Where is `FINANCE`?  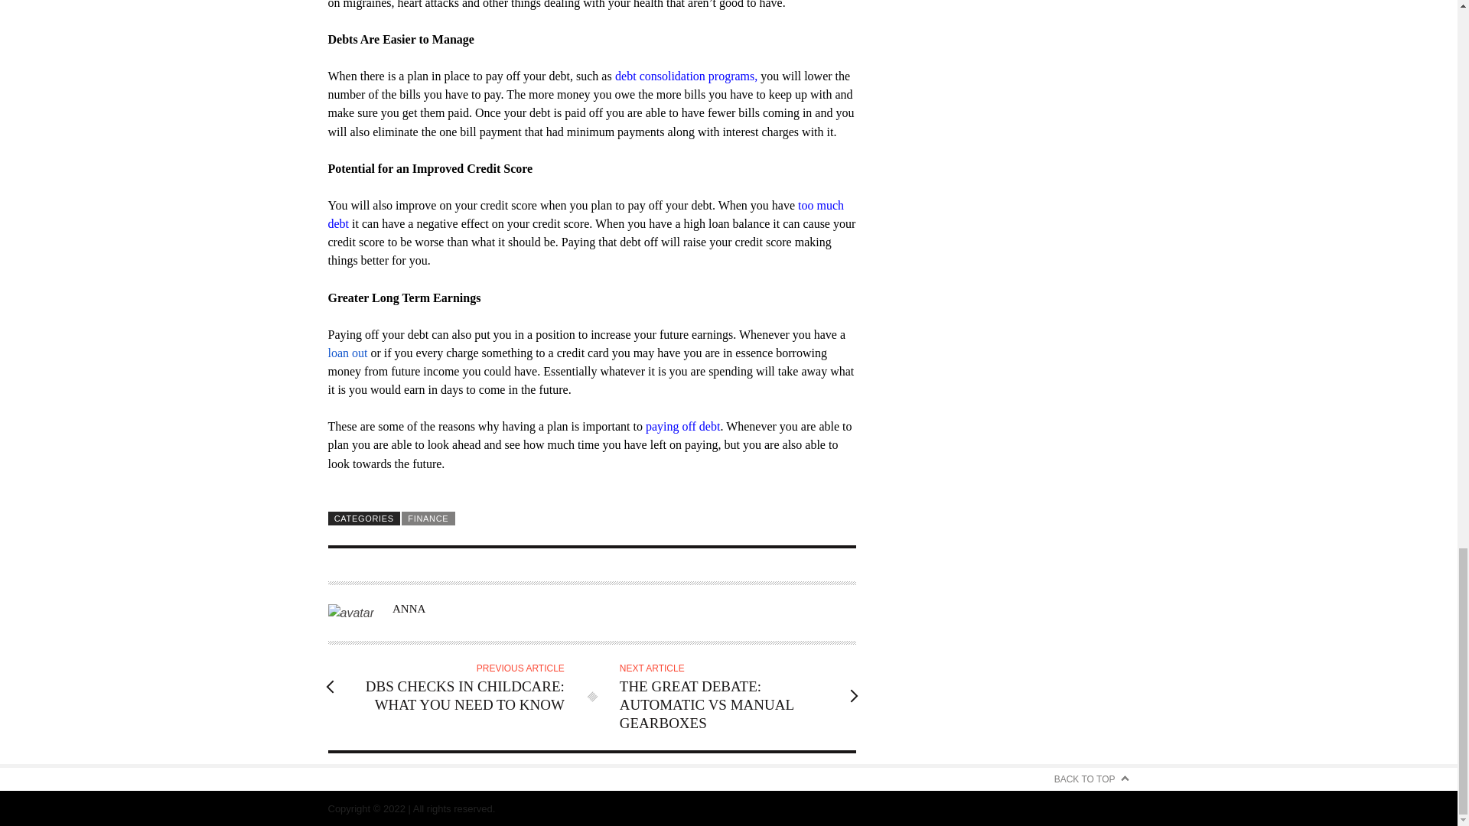 FINANCE is located at coordinates (428, 518).